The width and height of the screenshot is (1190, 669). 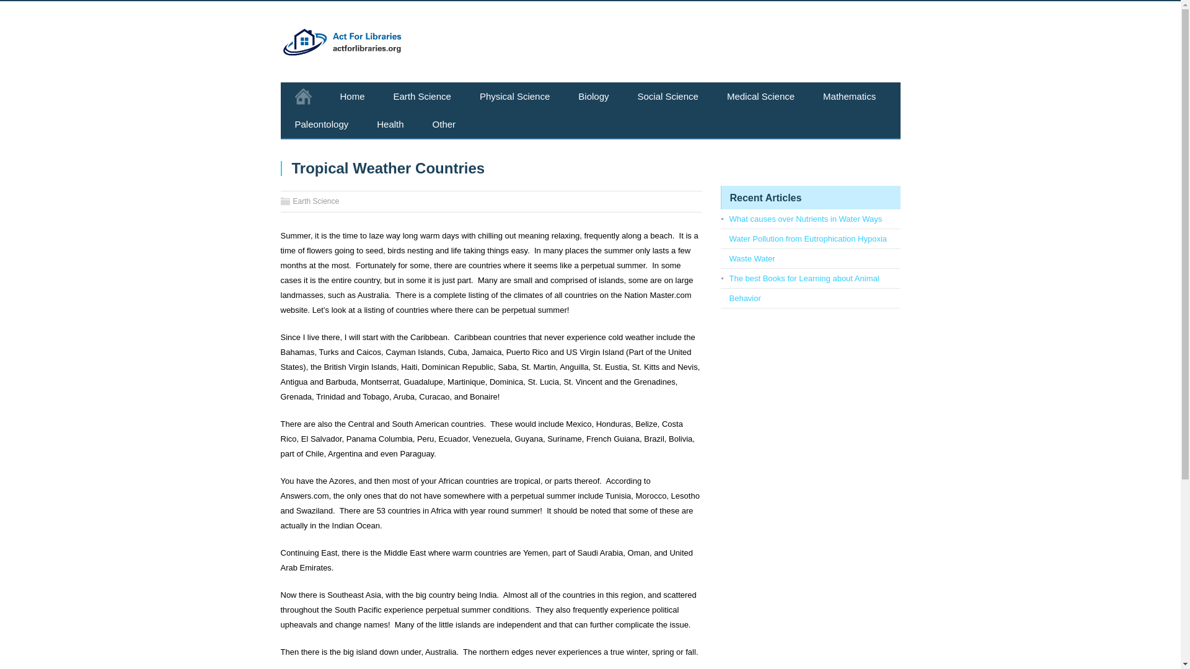 What do you see at coordinates (593, 96) in the screenshot?
I see `Biology` at bounding box center [593, 96].